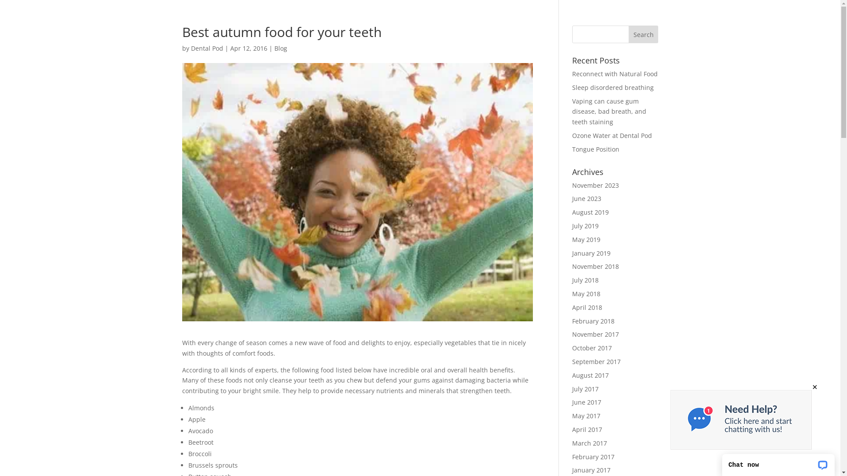  What do you see at coordinates (585, 226) in the screenshot?
I see `July 2019` at bounding box center [585, 226].